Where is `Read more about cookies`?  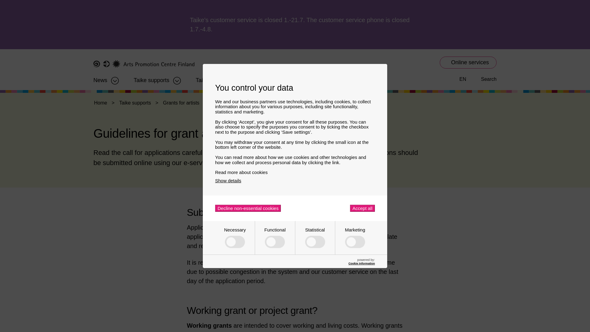 Read more about cookies is located at coordinates (295, 172).